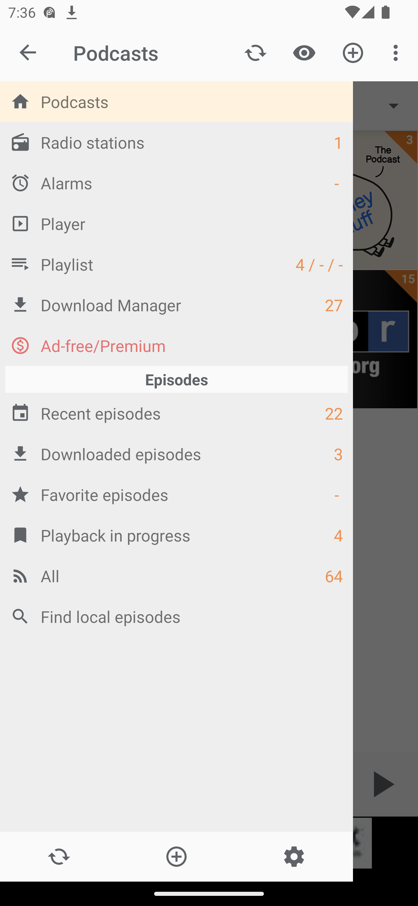 Image resolution: width=418 pixels, height=906 pixels. Describe the element at coordinates (176, 346) in the screenshot. I see `Ad-free/Premium` at that location.